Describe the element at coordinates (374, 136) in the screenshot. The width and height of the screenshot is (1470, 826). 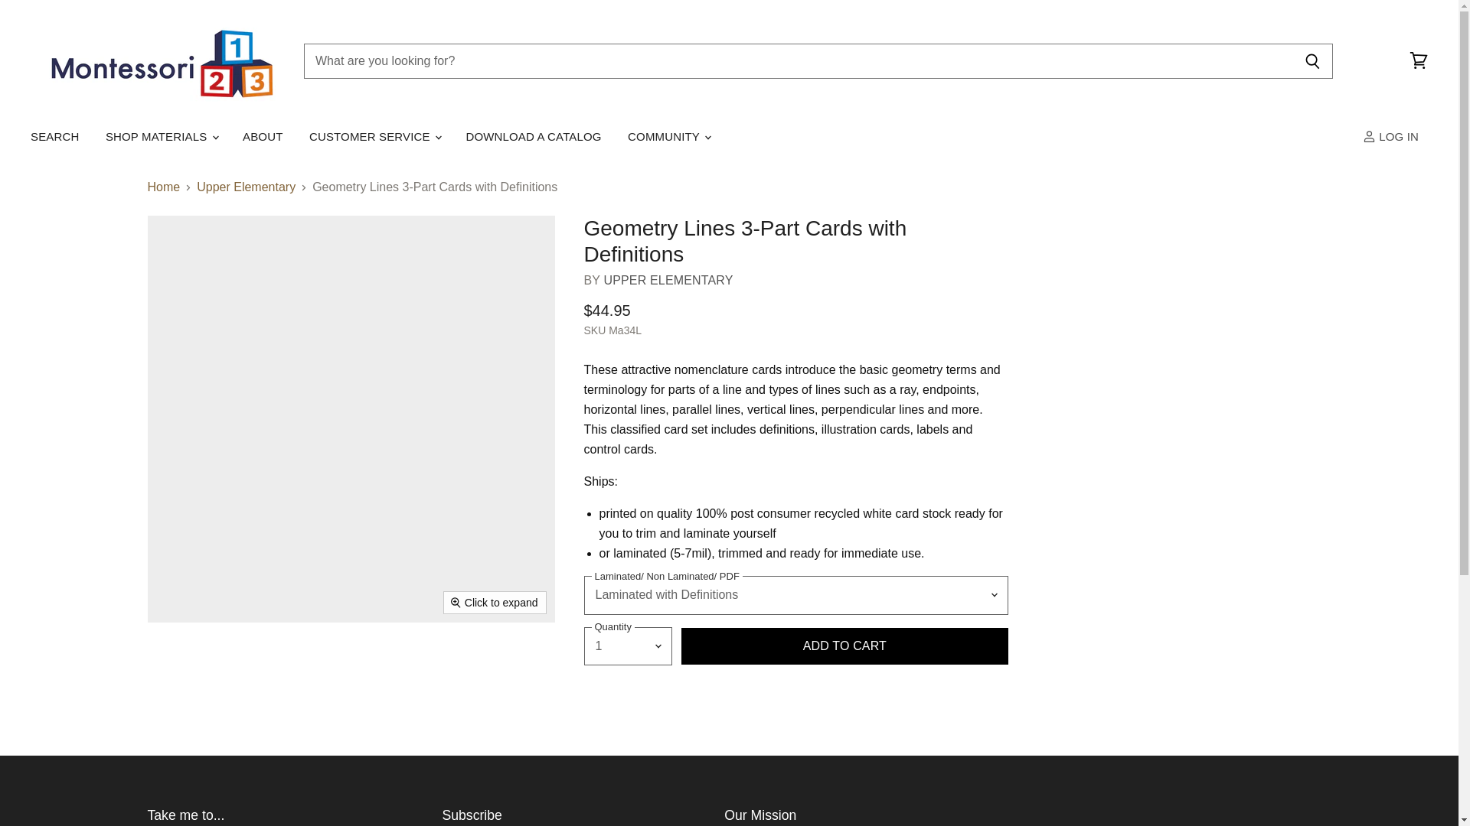
I see `CUSTOMER SERVICE` at that location.